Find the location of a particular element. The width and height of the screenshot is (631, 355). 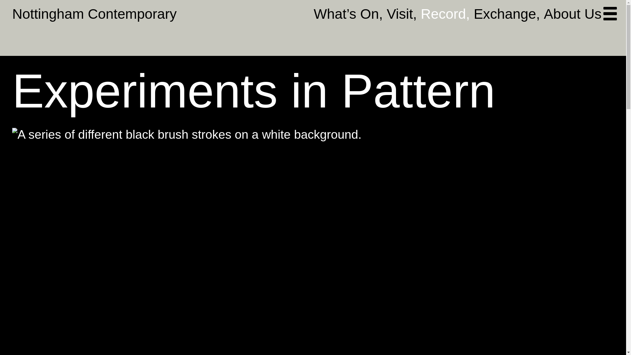

About Us is located at coordinates (573, 14).